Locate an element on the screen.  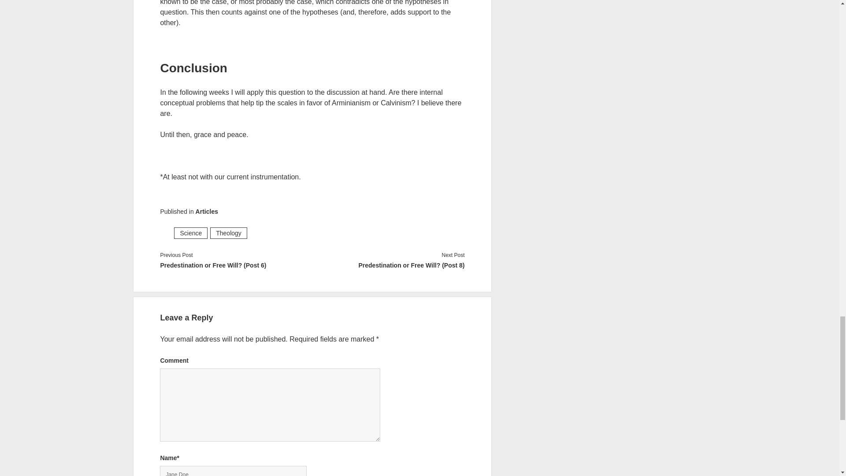
View all posts tagged Theology is located at coordinates (228, 233).